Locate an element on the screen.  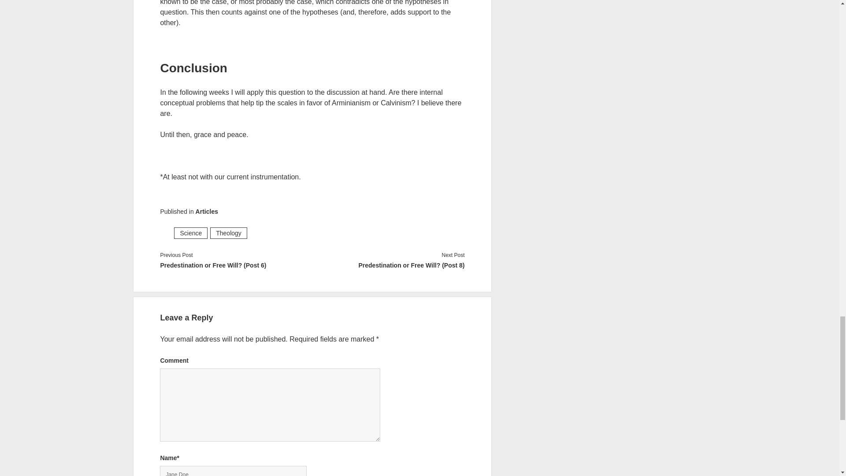
View all posts tagged Theology is located at coordinates (228, 233).